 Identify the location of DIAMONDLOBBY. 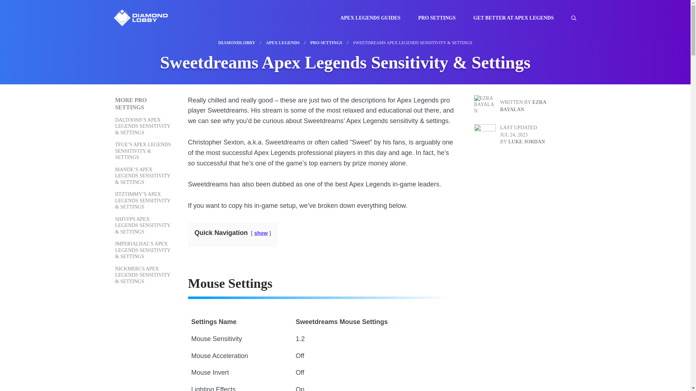
(237, 43).